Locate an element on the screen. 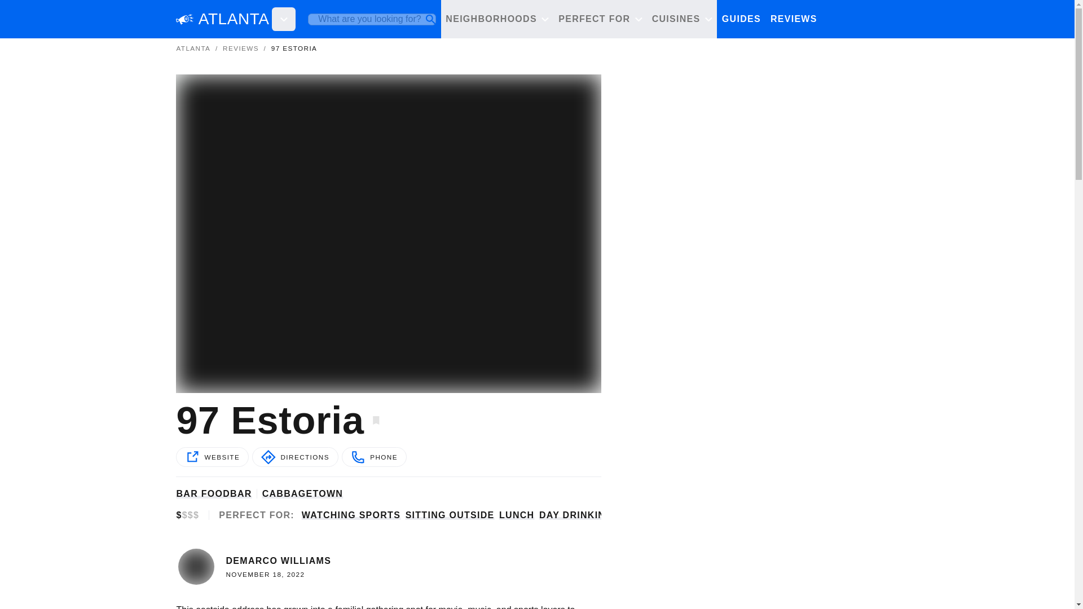  REVIEWS is located at coordinates (794, 20).